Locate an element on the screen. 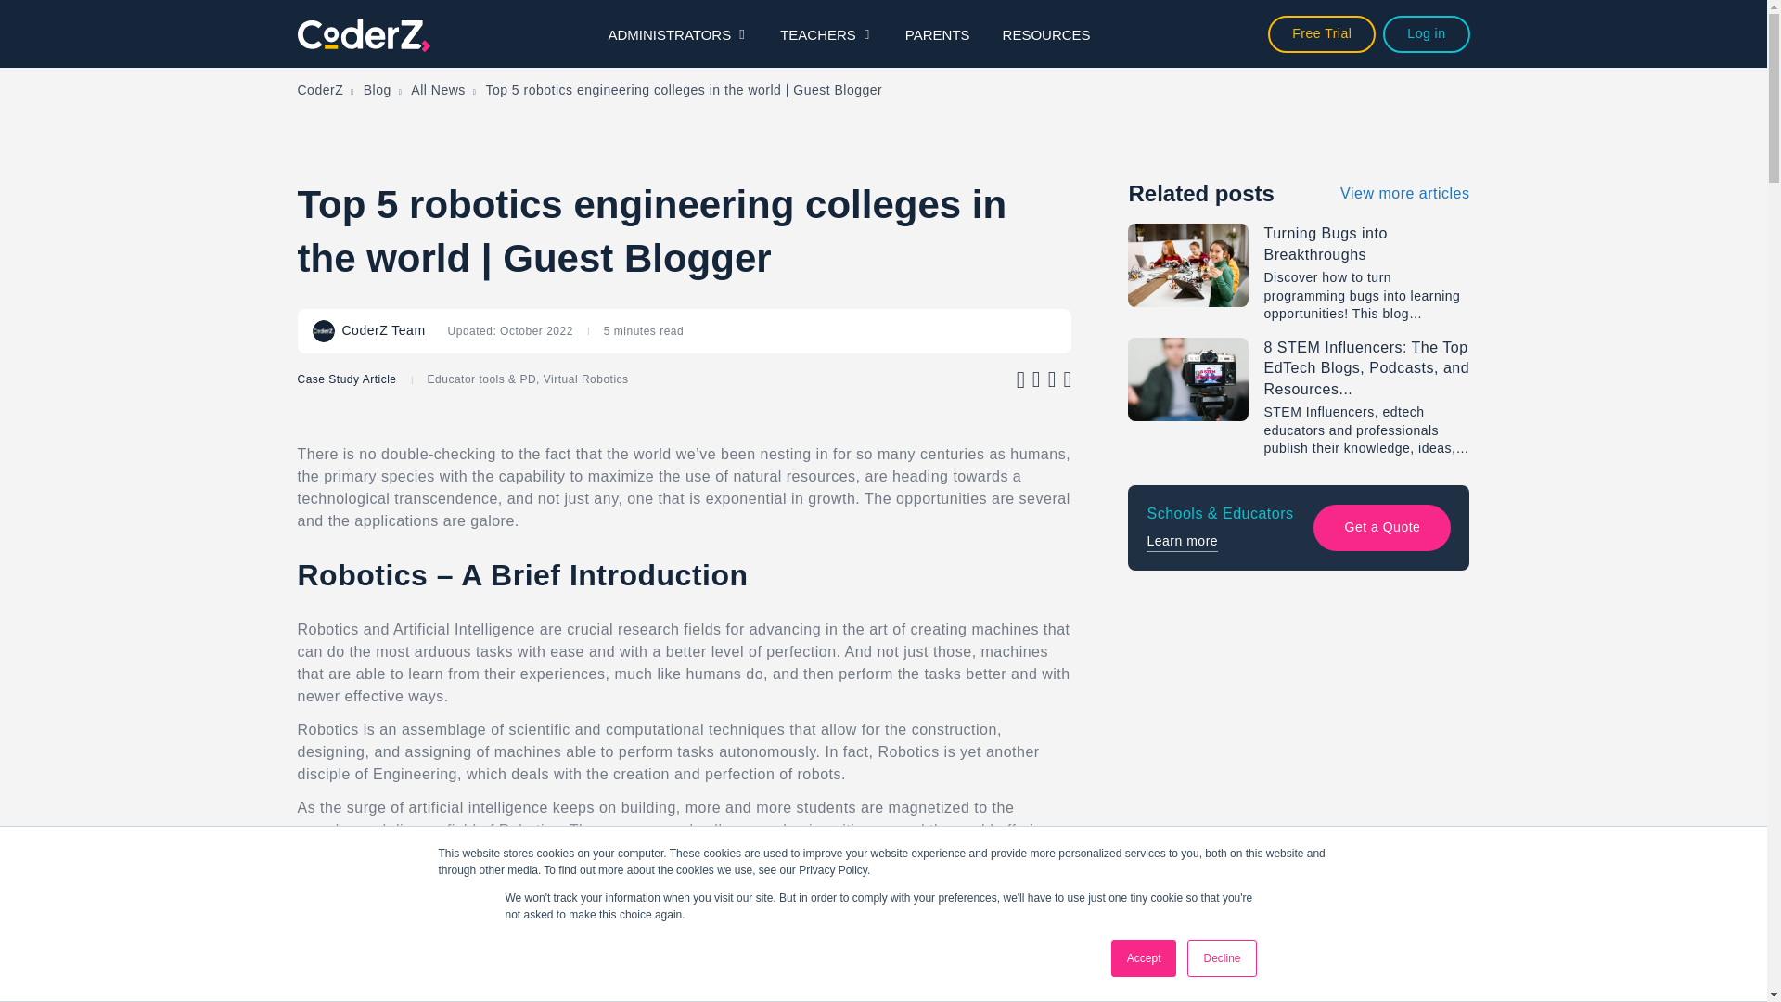  All News is located at coordinates (438, 91).